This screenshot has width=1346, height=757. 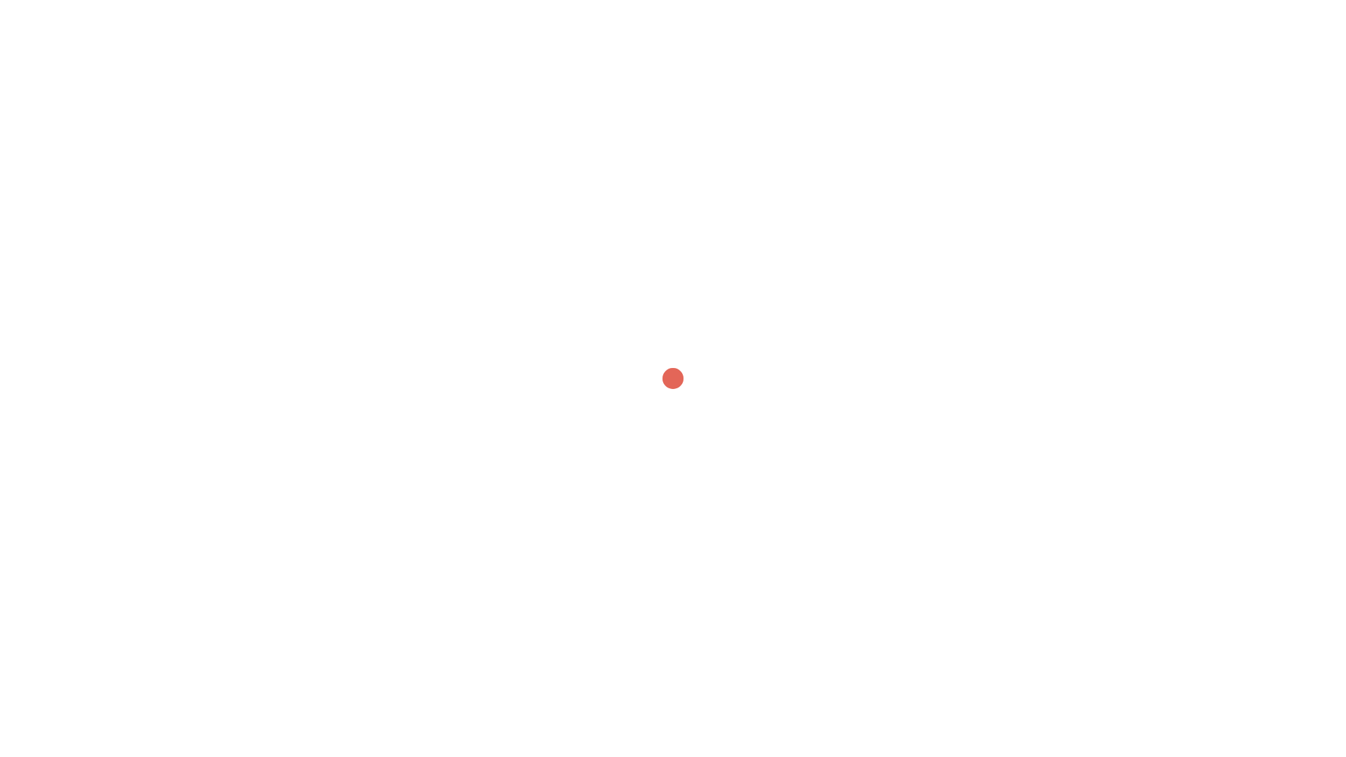 What do you see at coordinates (308, 48) in the screenshot?
I see `24Gone.com` at bounding box center [308, 48].